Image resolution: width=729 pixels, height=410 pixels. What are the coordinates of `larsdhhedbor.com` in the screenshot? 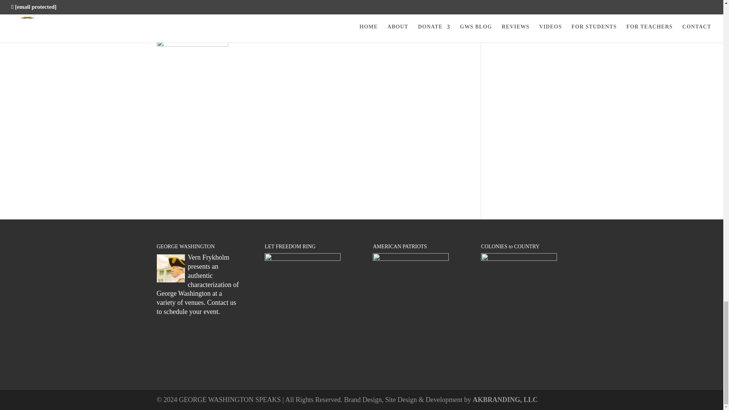 It's located at (298, 9).